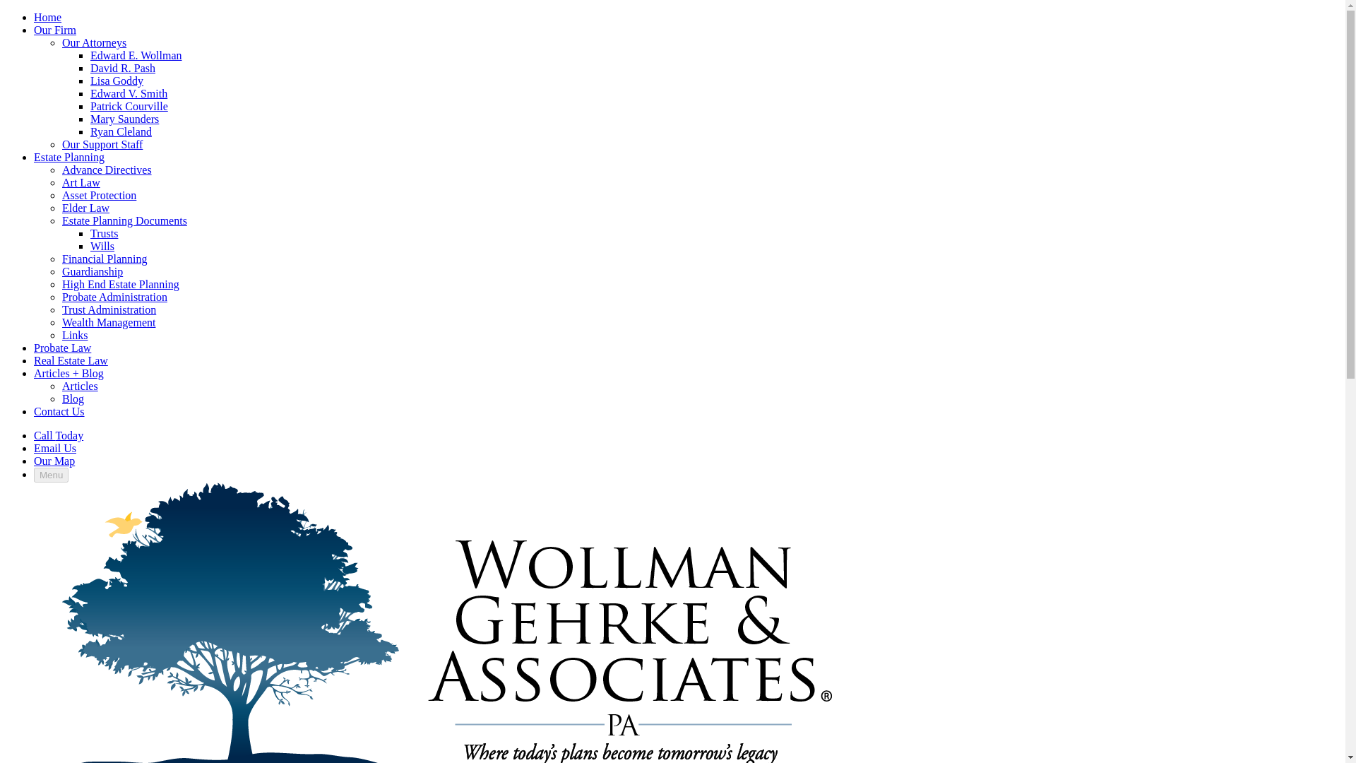  I want to click on Blog, so click(73, 398).